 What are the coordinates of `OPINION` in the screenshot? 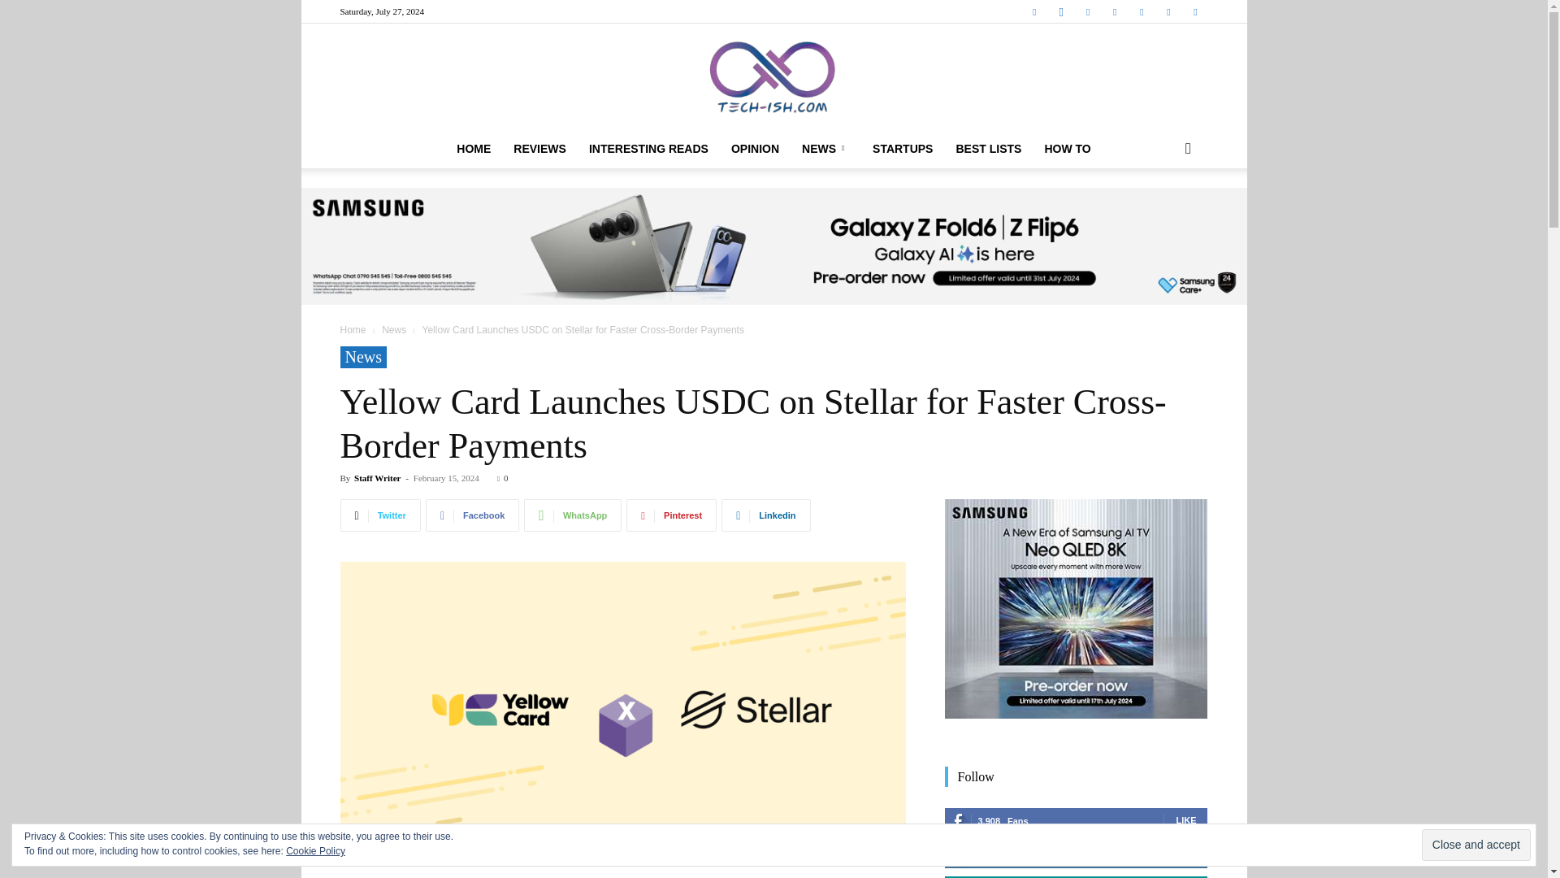 It's located at (755, 148).